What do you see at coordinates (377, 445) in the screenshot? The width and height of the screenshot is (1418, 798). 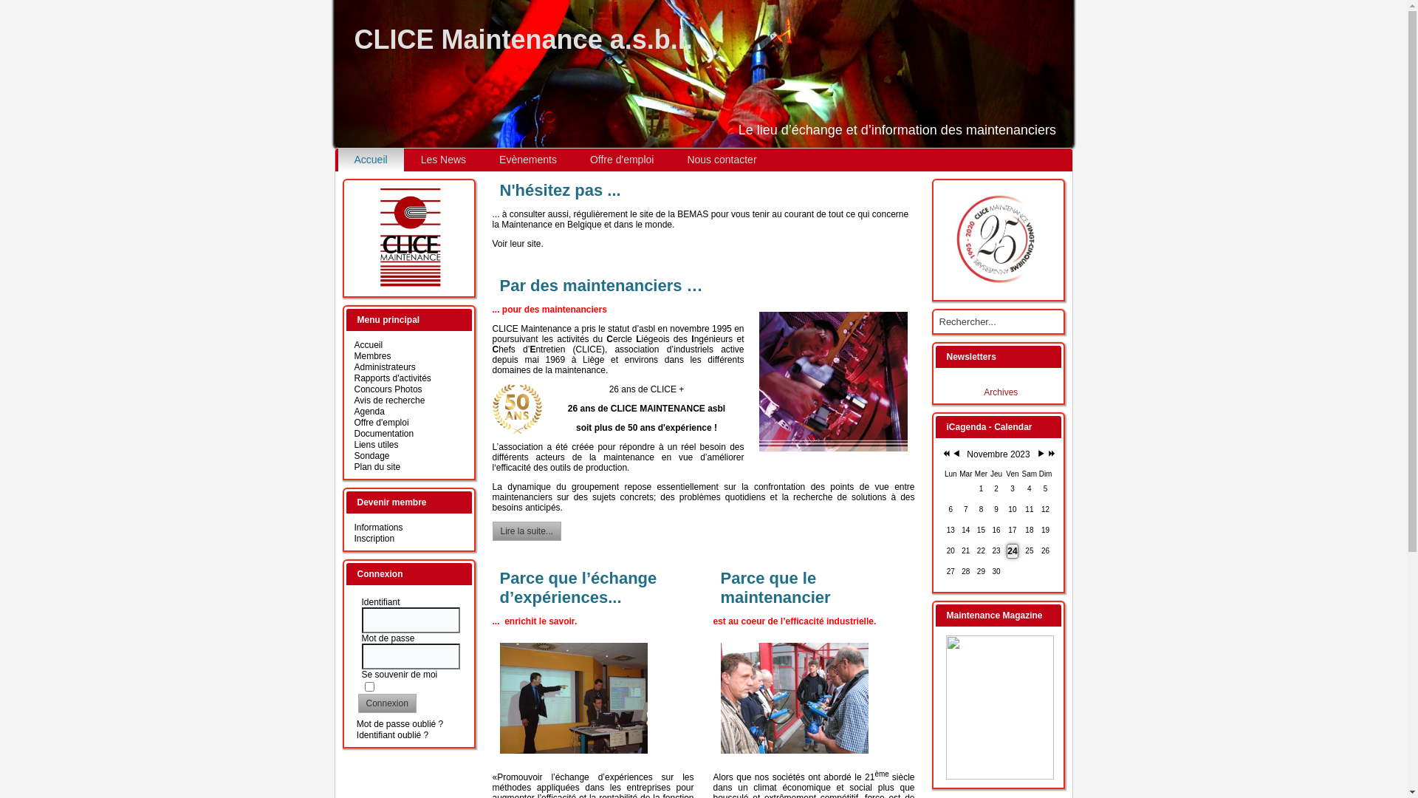 I see `Liens utiles` at bounding box center [377, 445].